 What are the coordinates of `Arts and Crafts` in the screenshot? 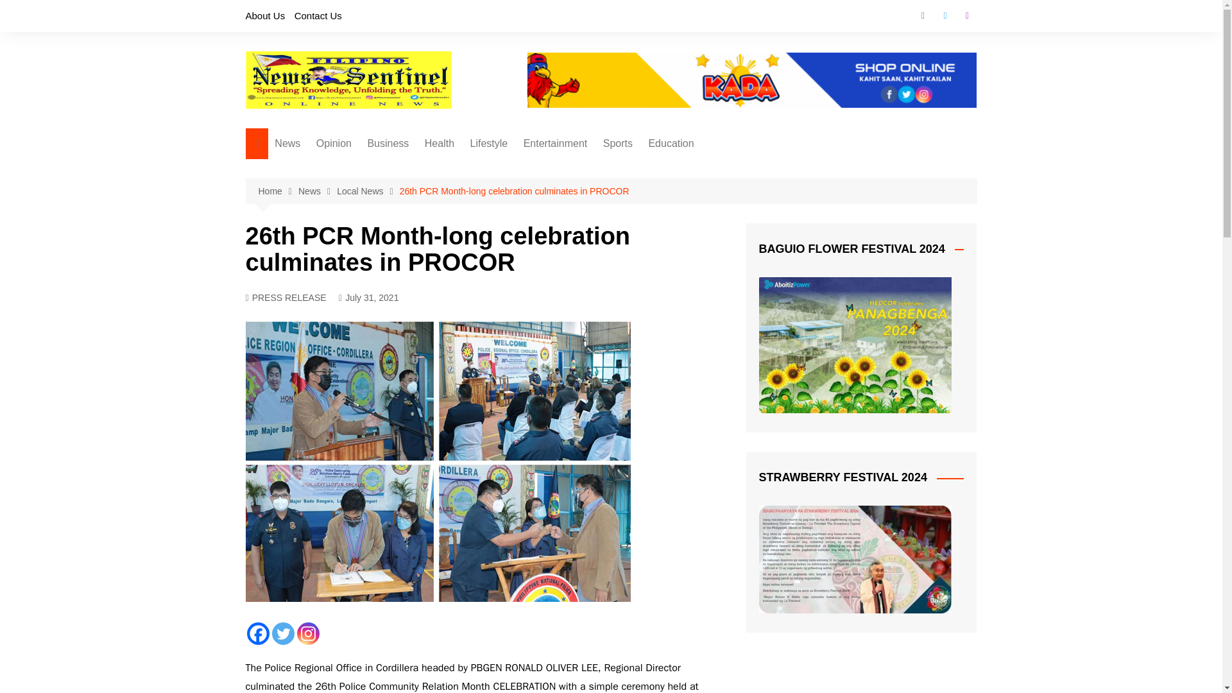 It's located at (534, 191).